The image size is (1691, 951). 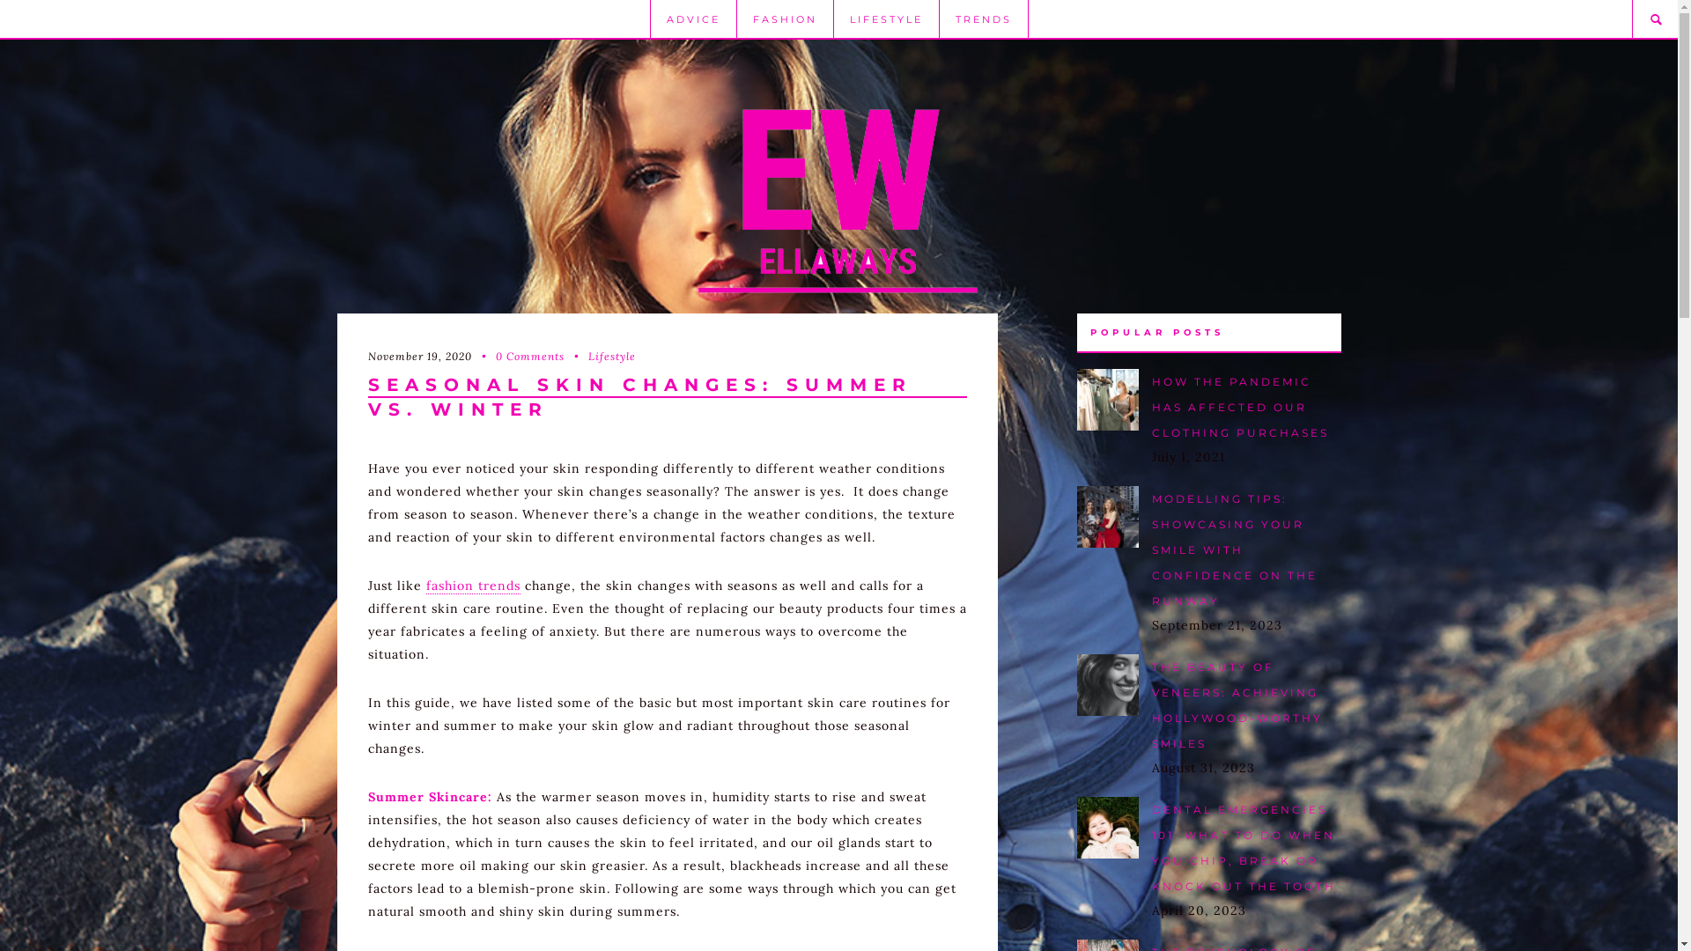 I want to click on ADVICE, so click(x=693, y=19).